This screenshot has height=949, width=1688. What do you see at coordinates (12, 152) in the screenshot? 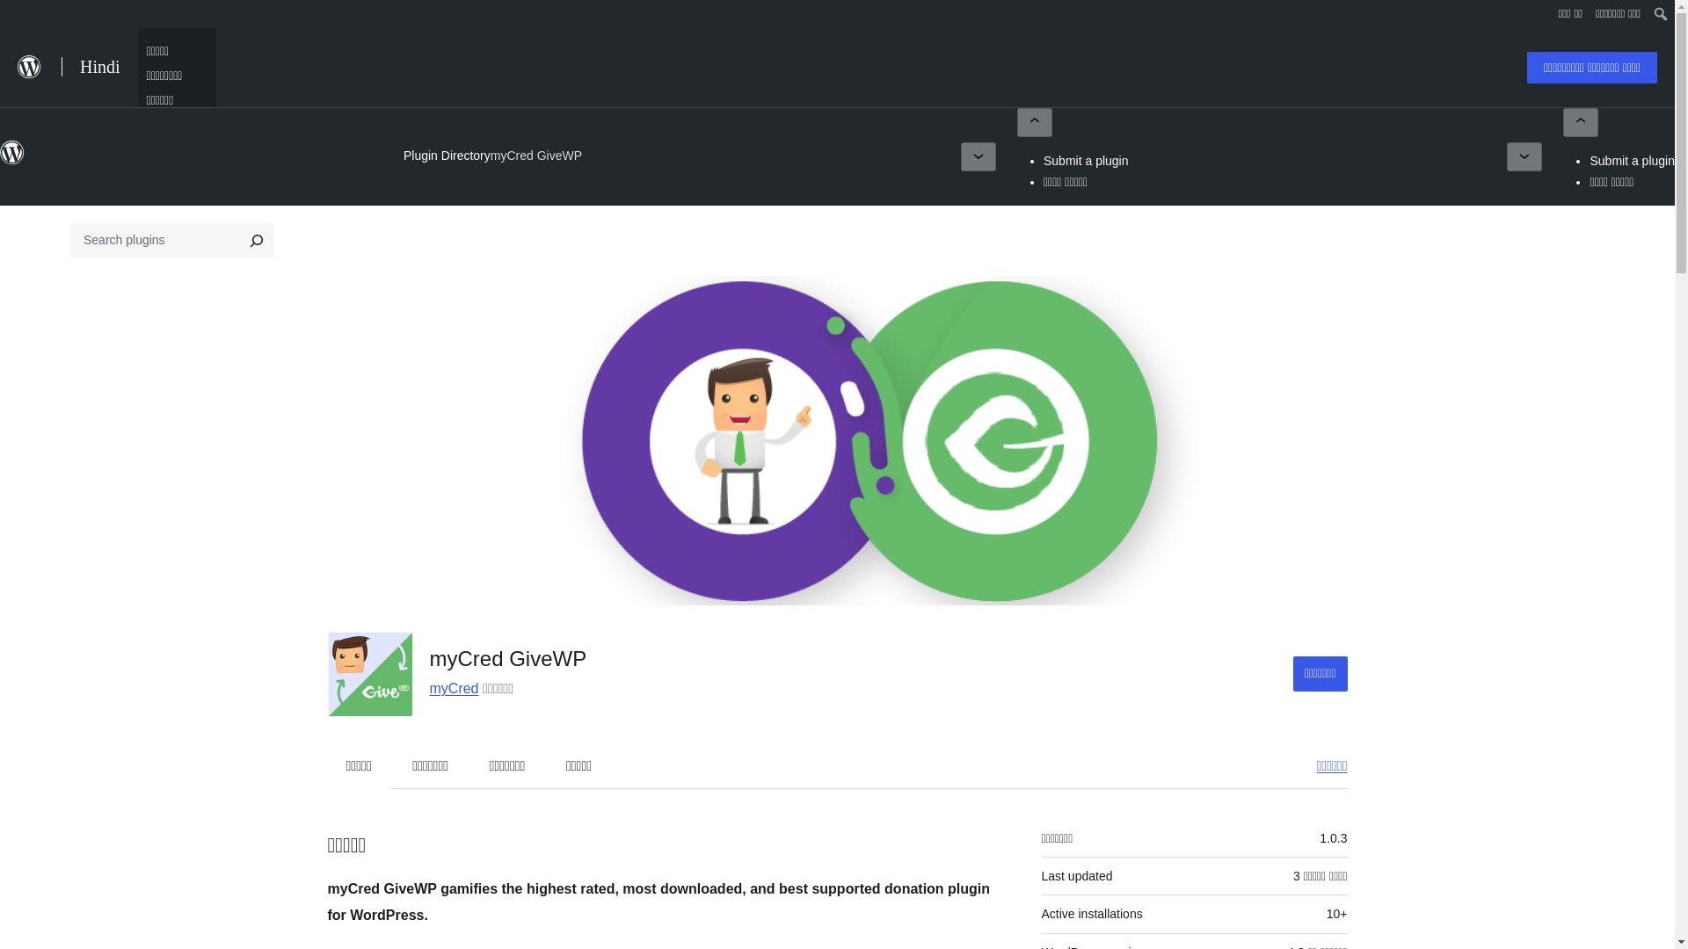
I see `WordPress.org` at bounding box center [12, 152].